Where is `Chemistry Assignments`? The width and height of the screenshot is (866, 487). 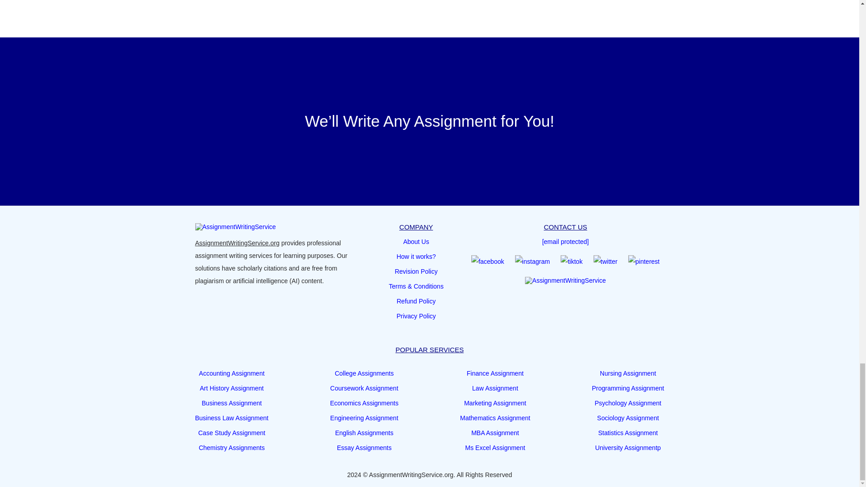
Chemistry Assignments is located at coordinates (232, 447).